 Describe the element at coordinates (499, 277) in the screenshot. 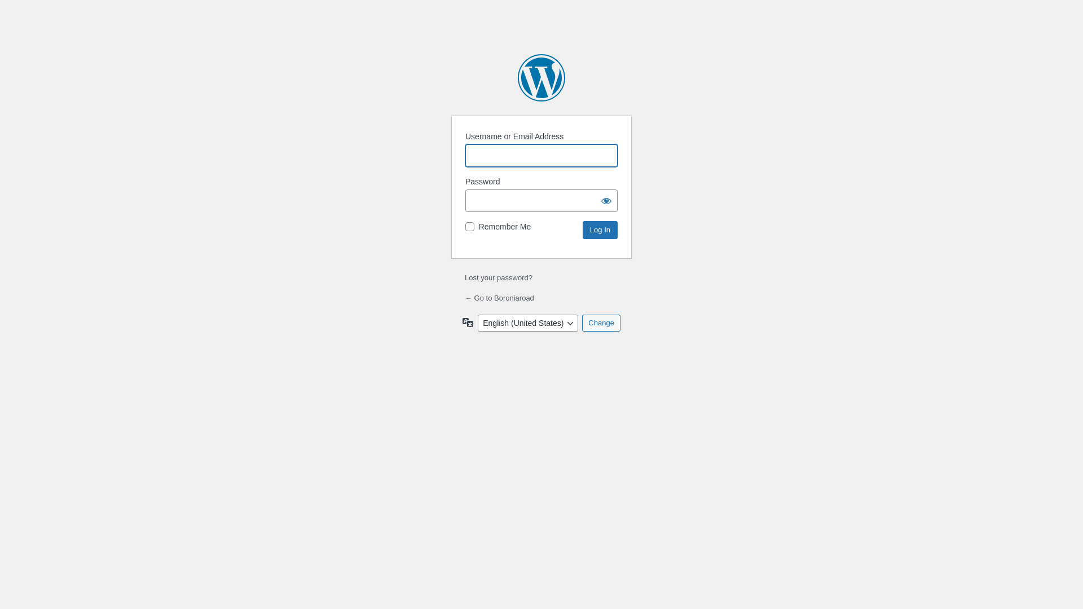

I see `Lost your password?` at that location.